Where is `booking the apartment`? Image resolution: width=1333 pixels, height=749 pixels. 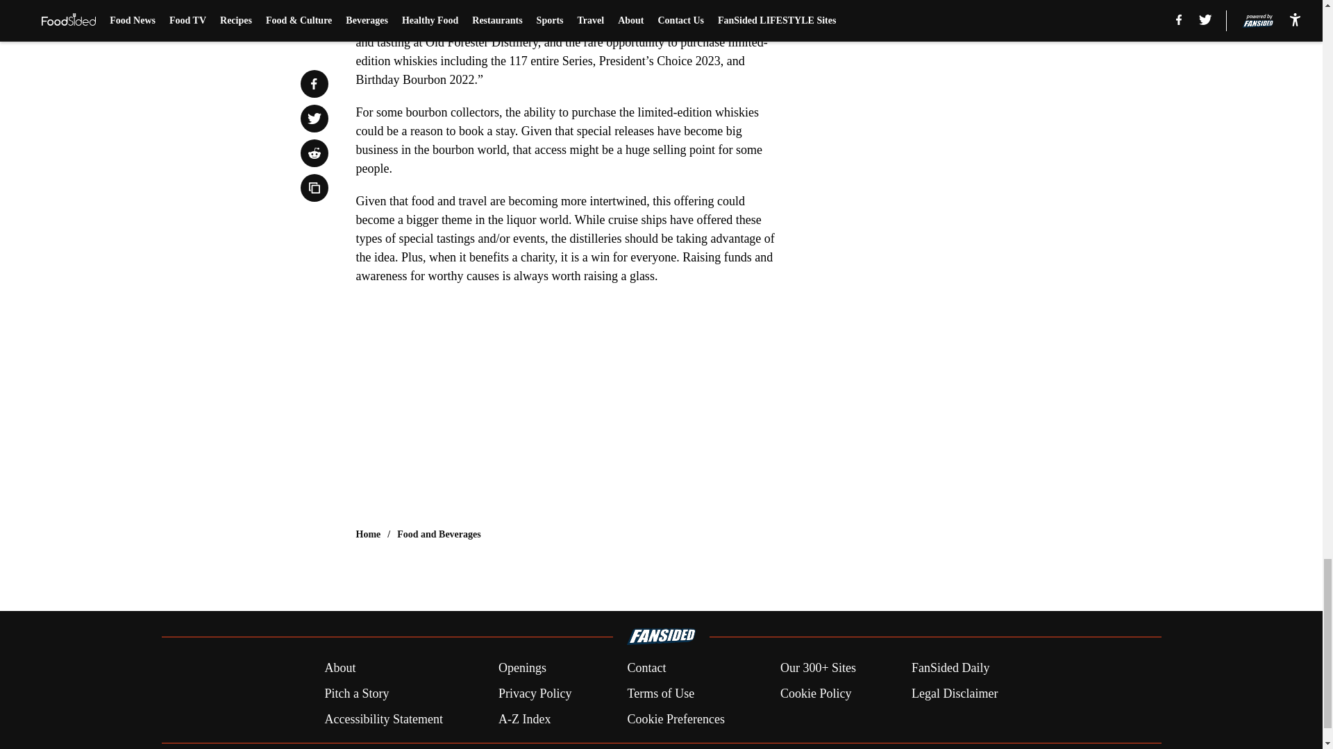 booking the apartment is located at coordinates (641, 6).